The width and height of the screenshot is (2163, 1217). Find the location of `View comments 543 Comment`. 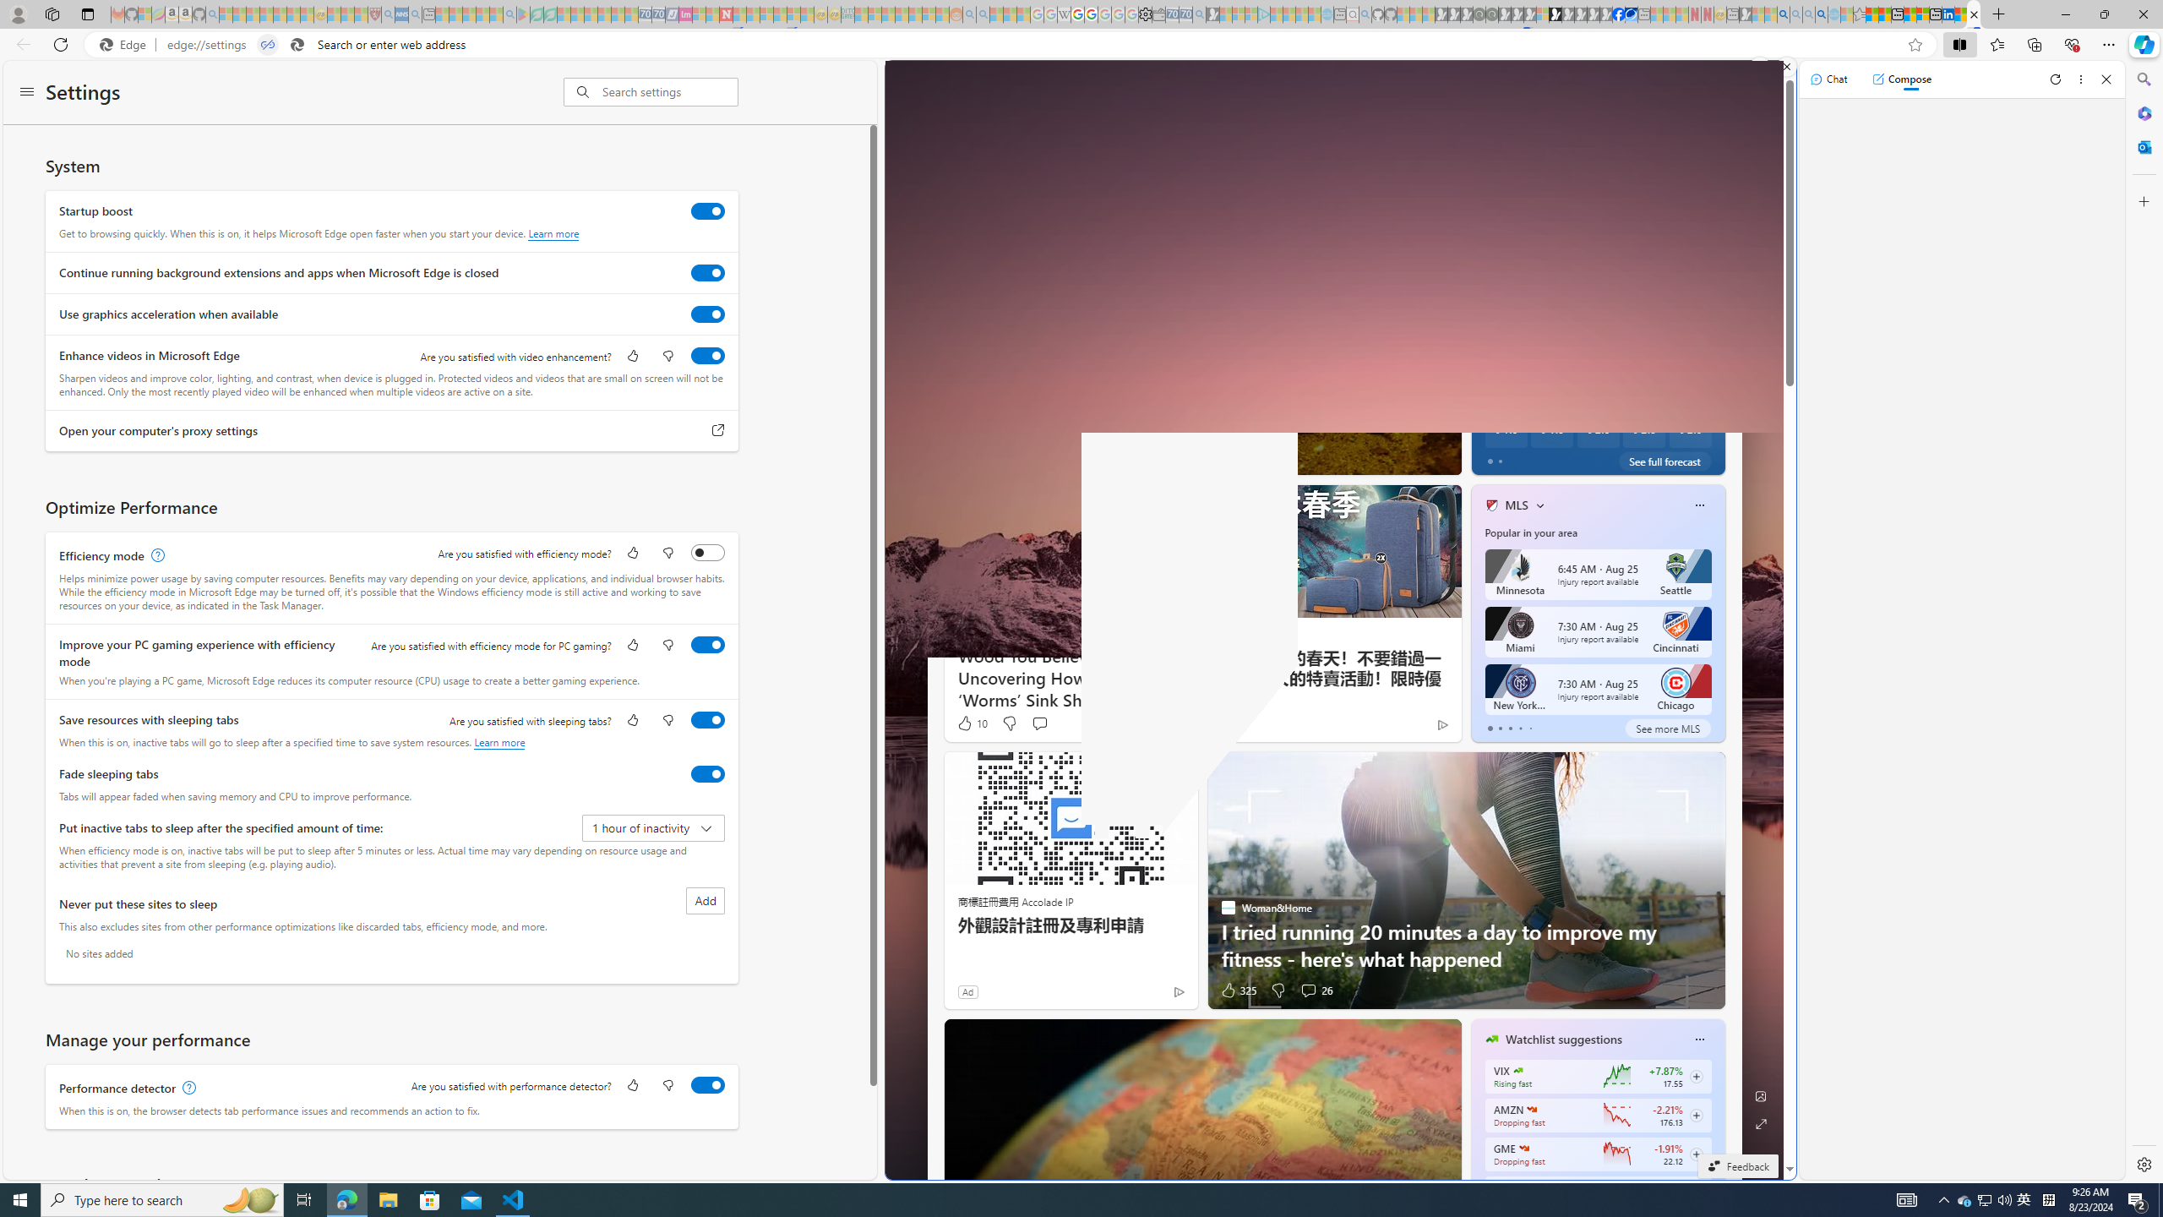

View comments 543 Comment is located at coordinates (1561, 457).